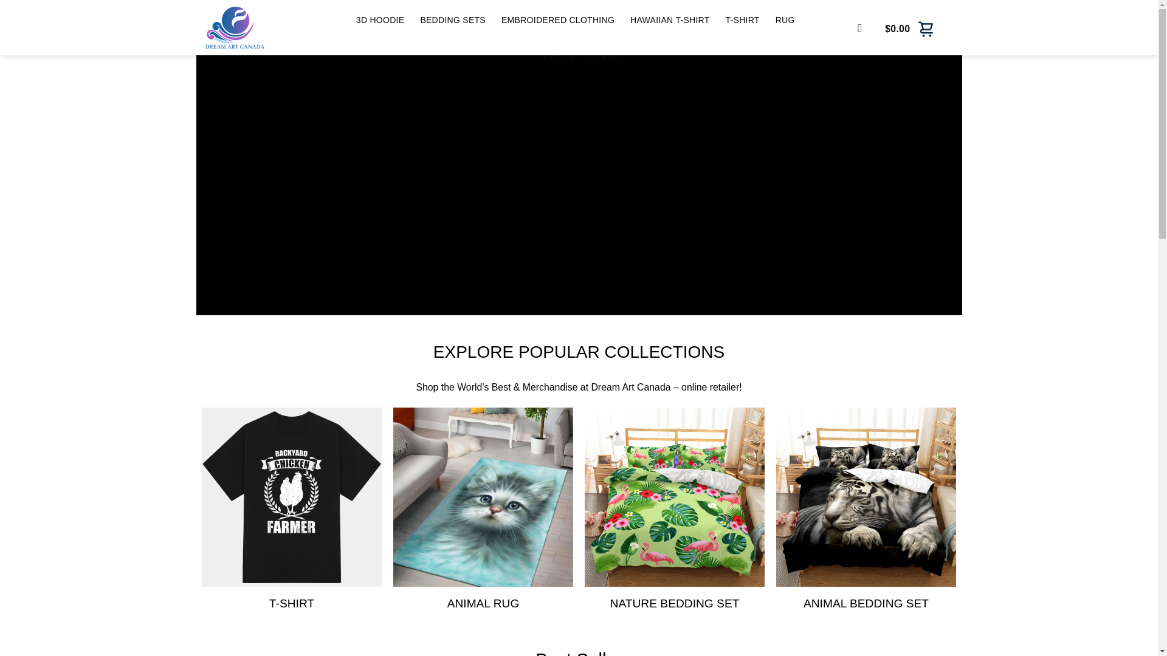 This screenshot has width=1167, height=656. Describe the element at coordinates (910, 28) in the screenshot. I see `Cart` at that location.